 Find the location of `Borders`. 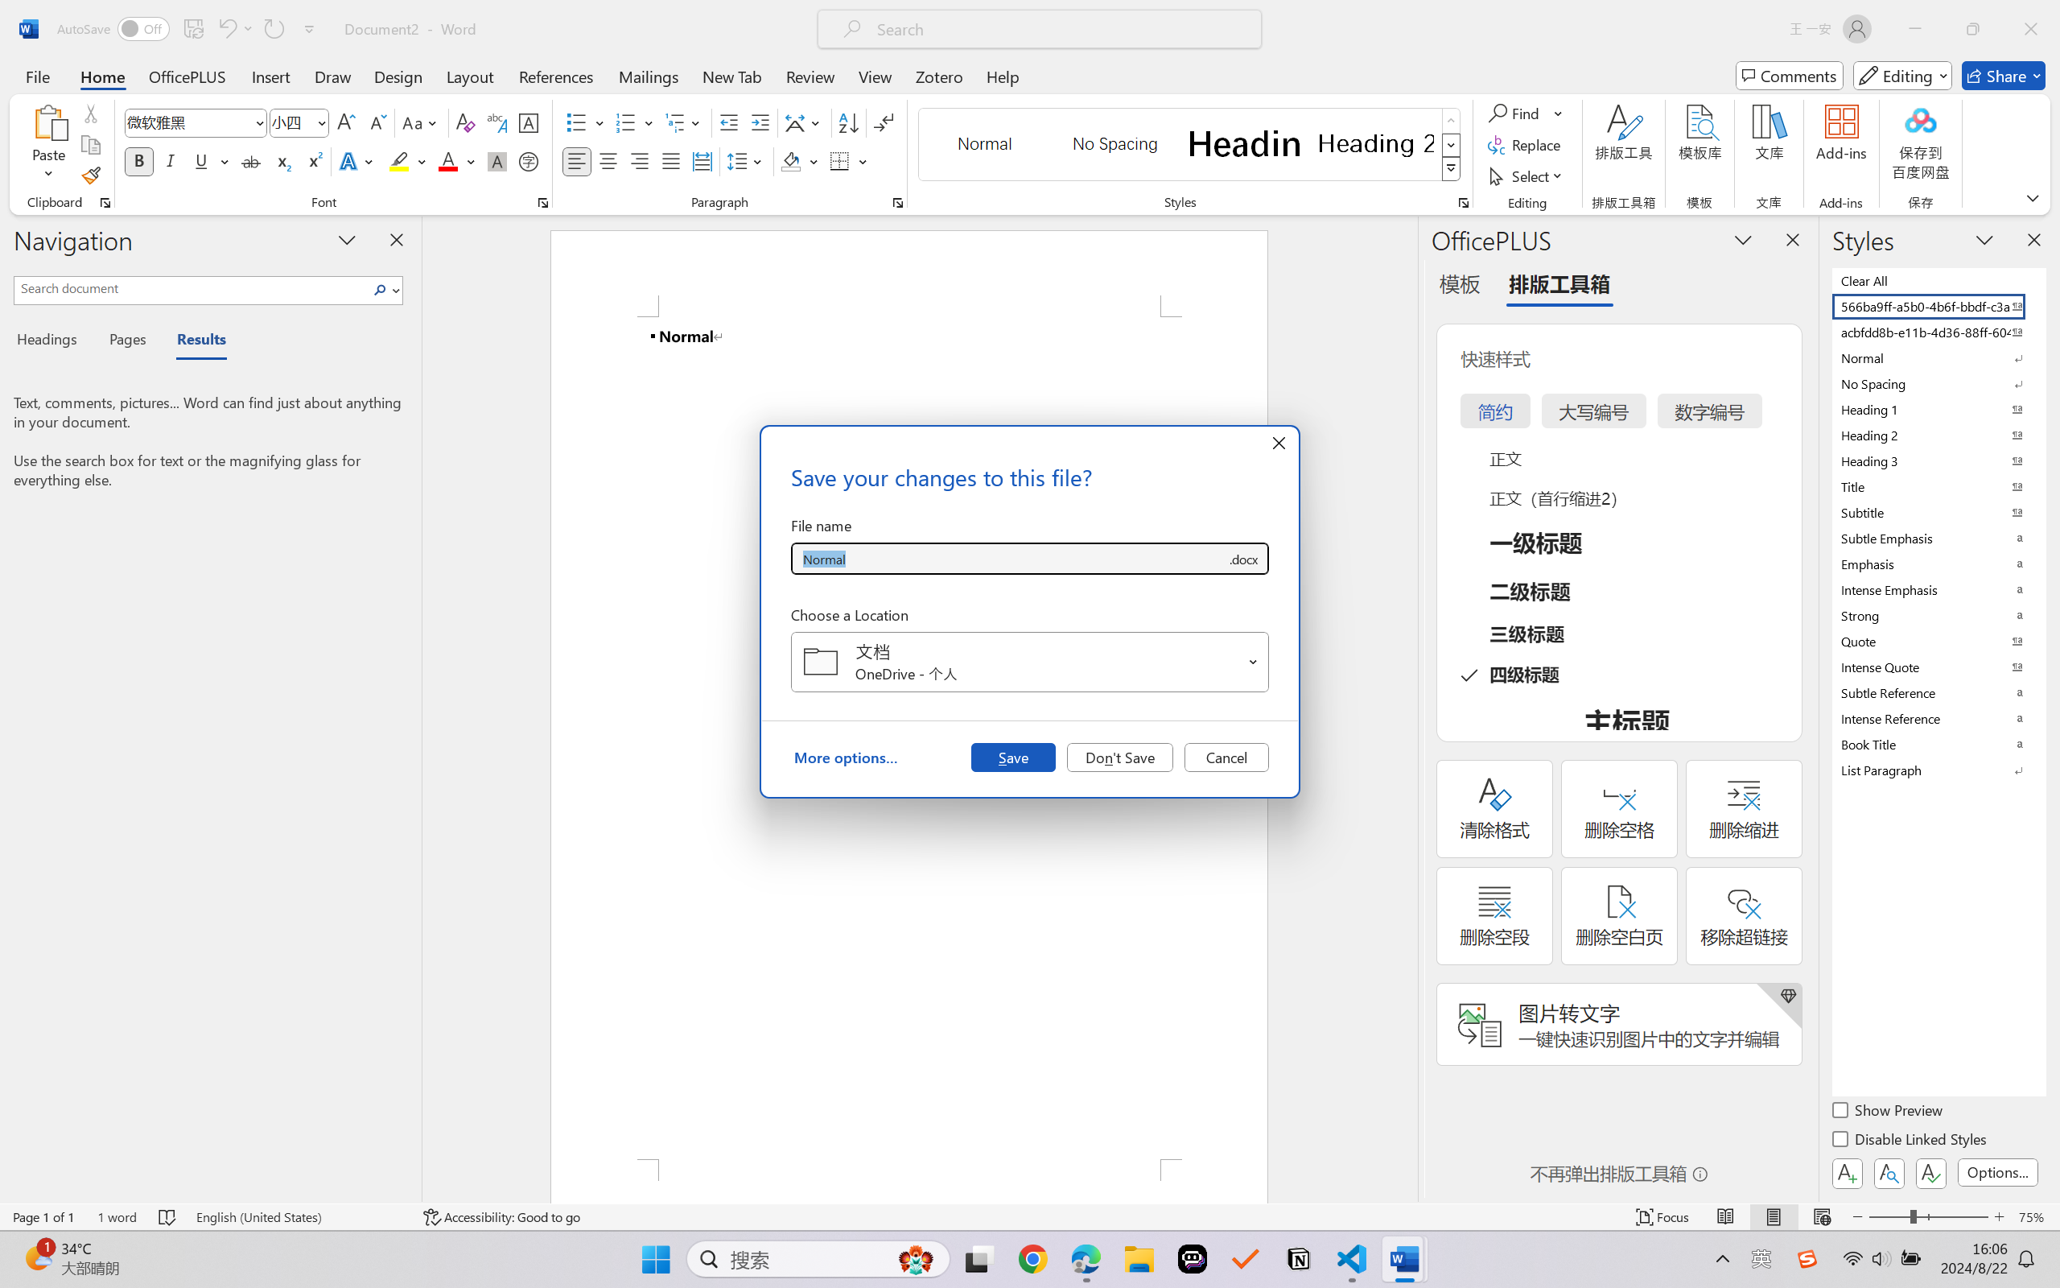

Borders is located at coordinates (848, 161).